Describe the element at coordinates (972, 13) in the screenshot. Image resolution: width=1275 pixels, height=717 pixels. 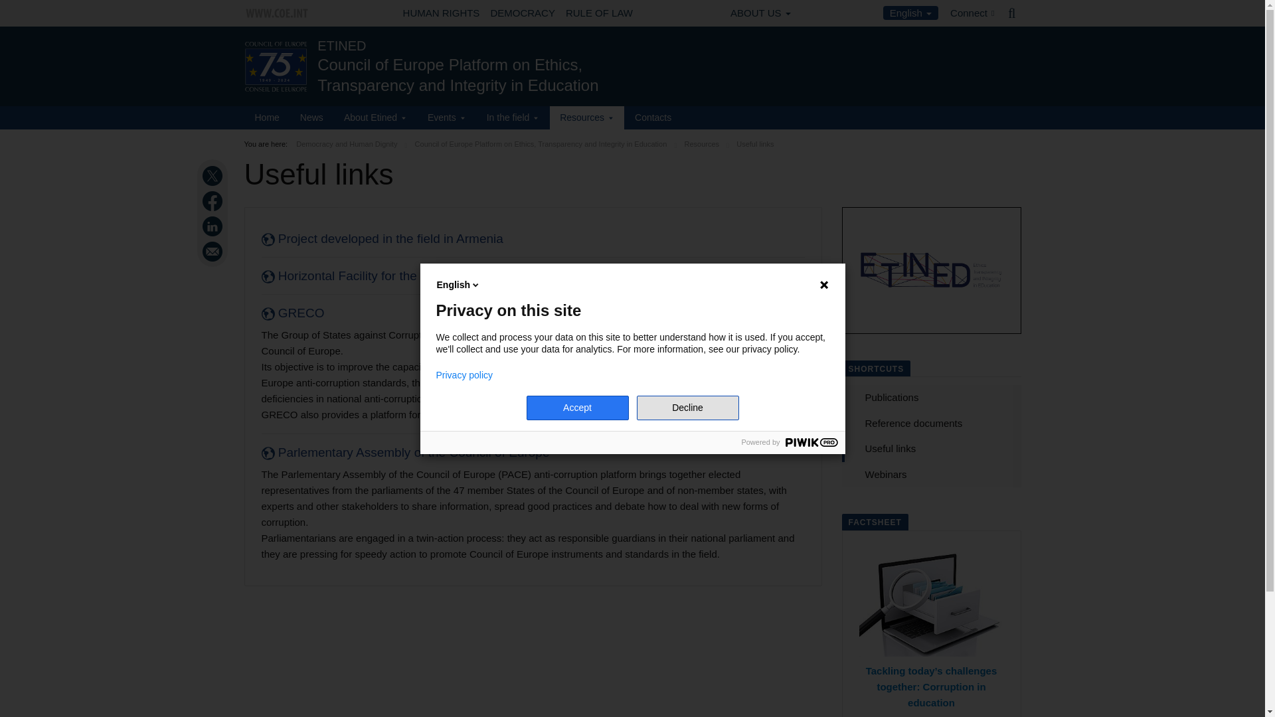
I see `Connect` at that location.